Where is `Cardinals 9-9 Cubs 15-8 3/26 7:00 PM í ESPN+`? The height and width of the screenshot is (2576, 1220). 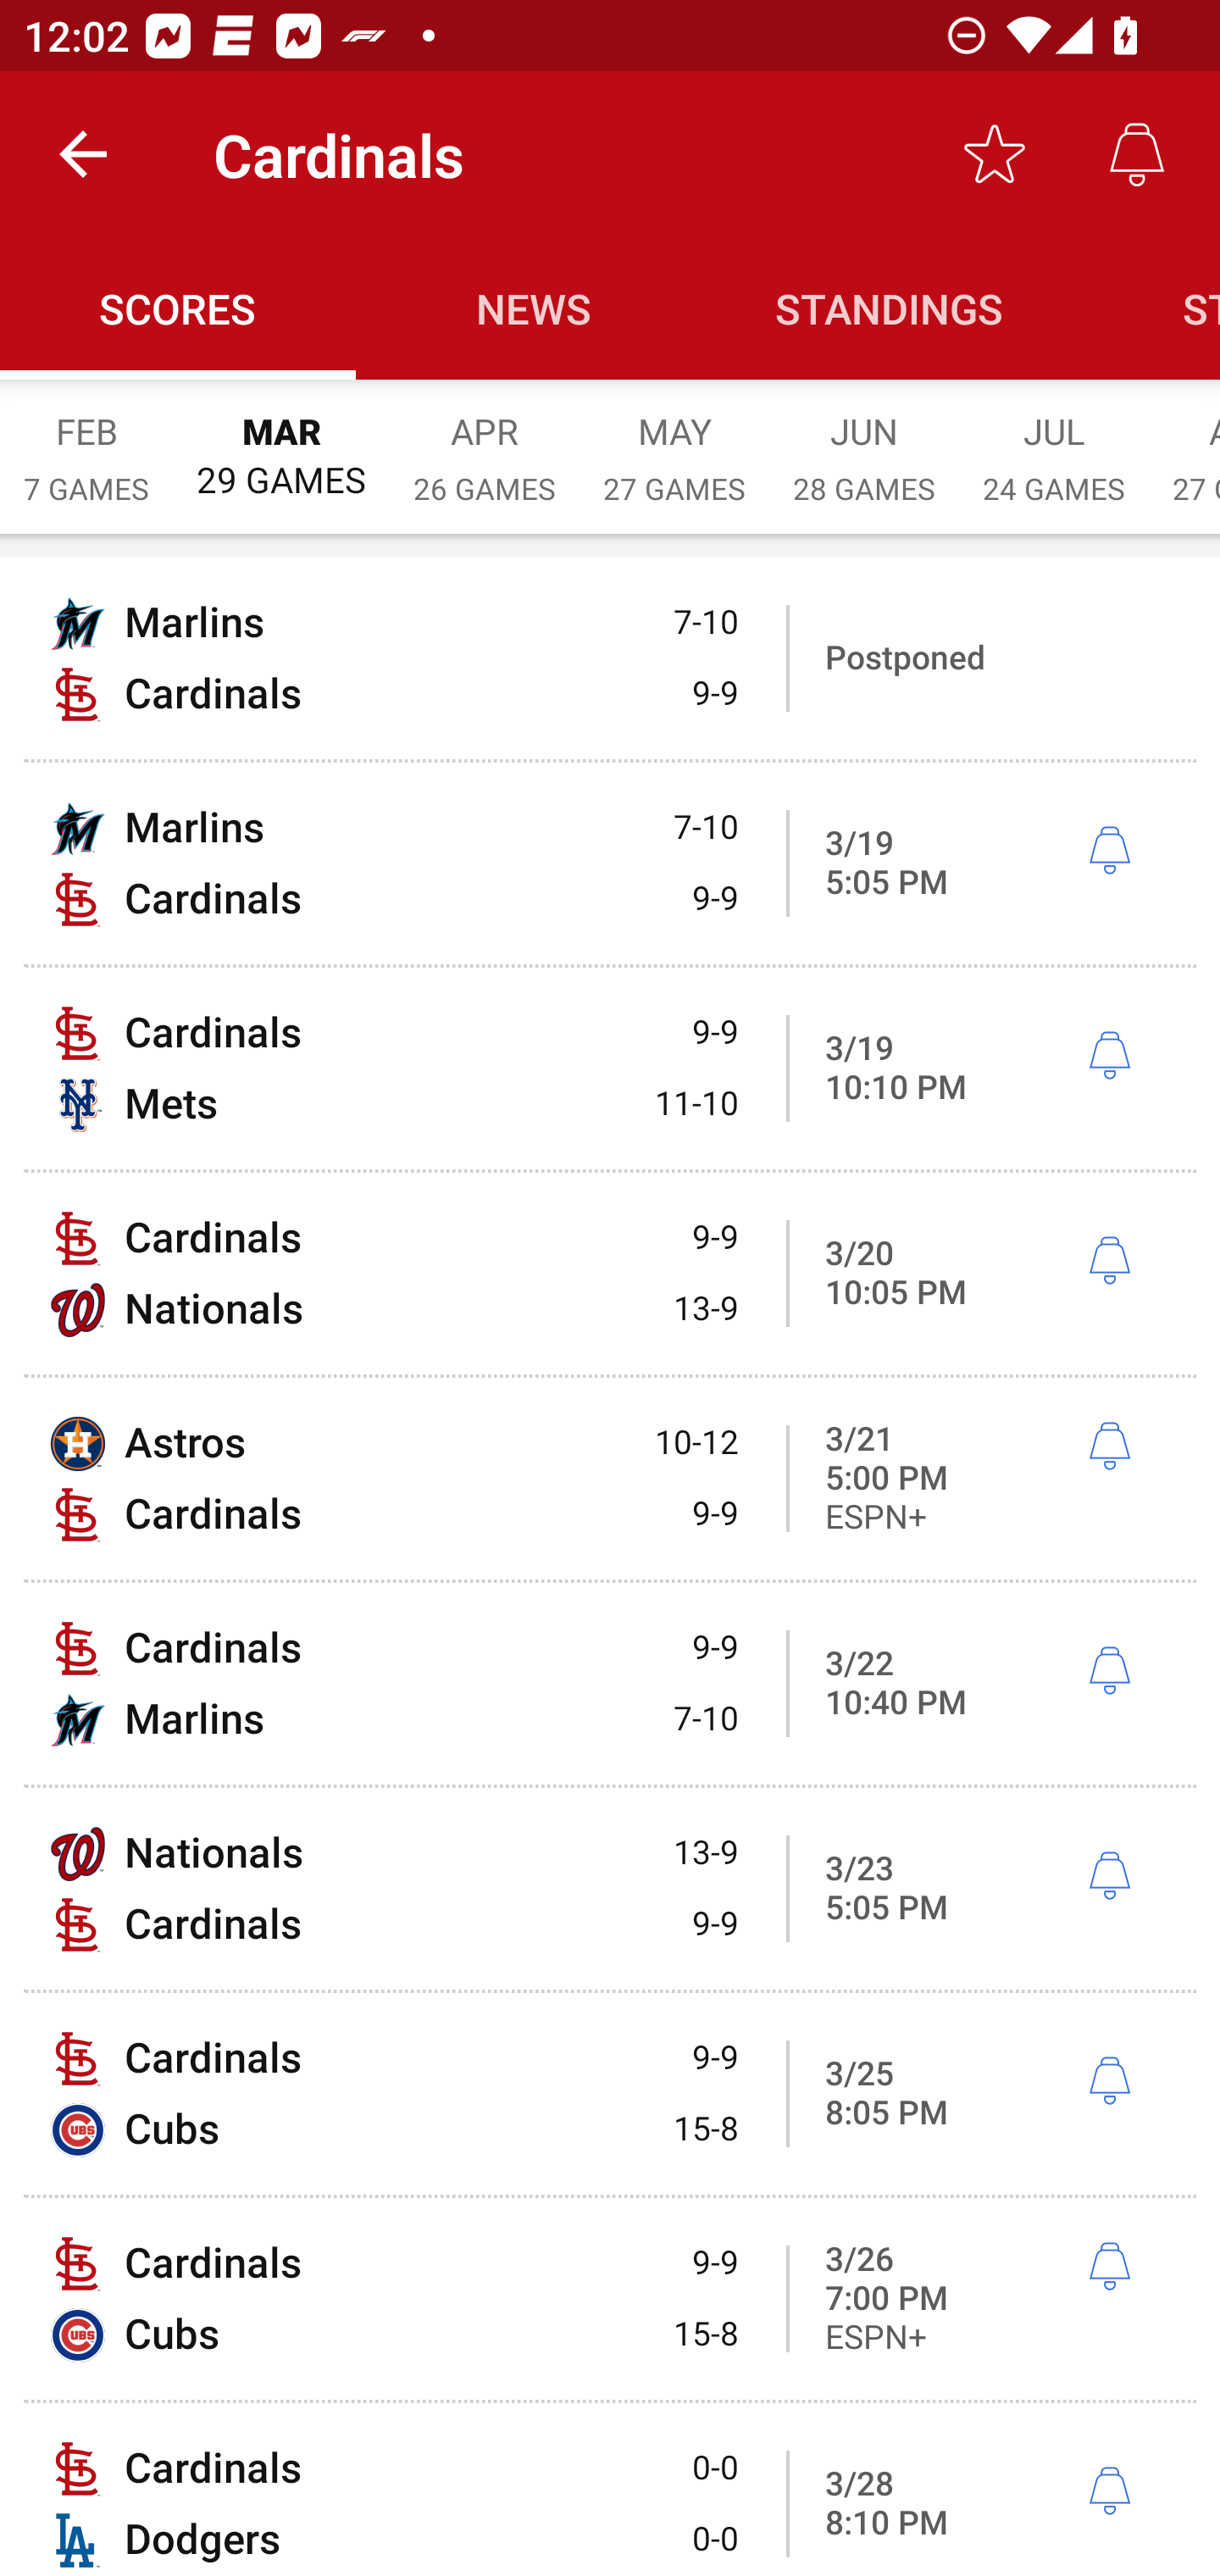 Cardinals 9-9 Cubs 15-8 3/26 7:00 PM í ESPN+ is located at coordinates (610, 2299).